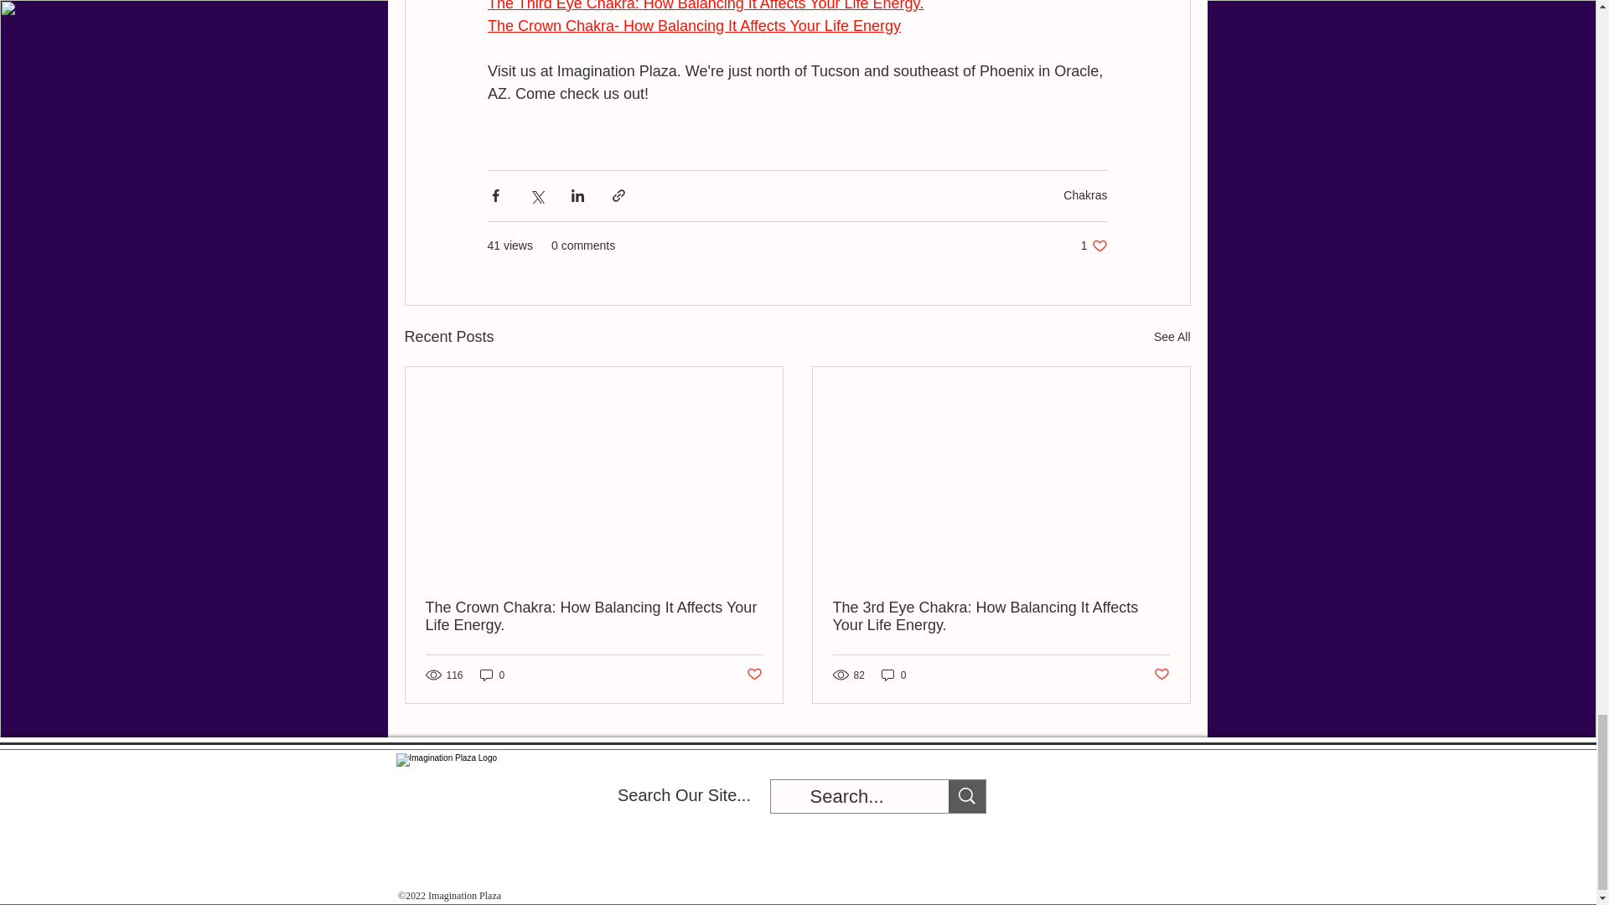  Describe the element at coordinates (1084, 194) in the screenshot. I see `Chakras` at that location.